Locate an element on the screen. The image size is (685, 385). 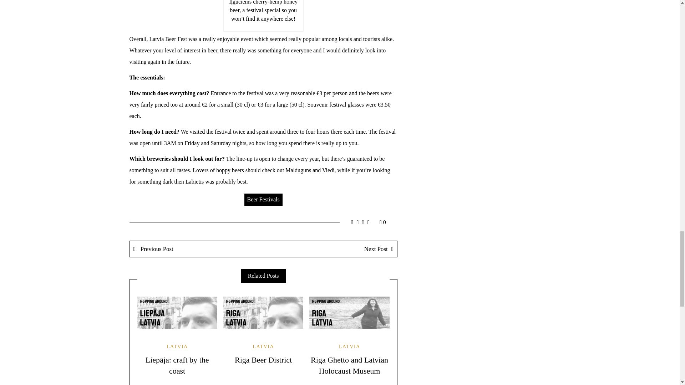
LATVIA is located at coordinates (350, 346).